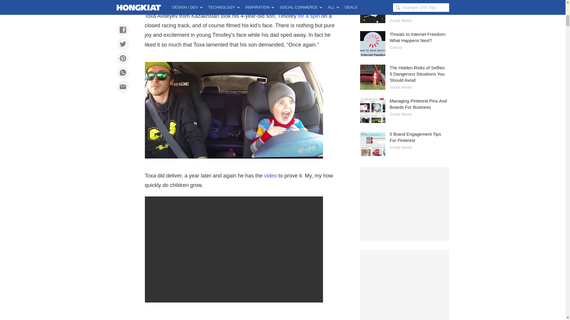  What do you see at coordinates (309, 16) in the screenshot?
I see `for a spin` at bounding box center [309, 16].